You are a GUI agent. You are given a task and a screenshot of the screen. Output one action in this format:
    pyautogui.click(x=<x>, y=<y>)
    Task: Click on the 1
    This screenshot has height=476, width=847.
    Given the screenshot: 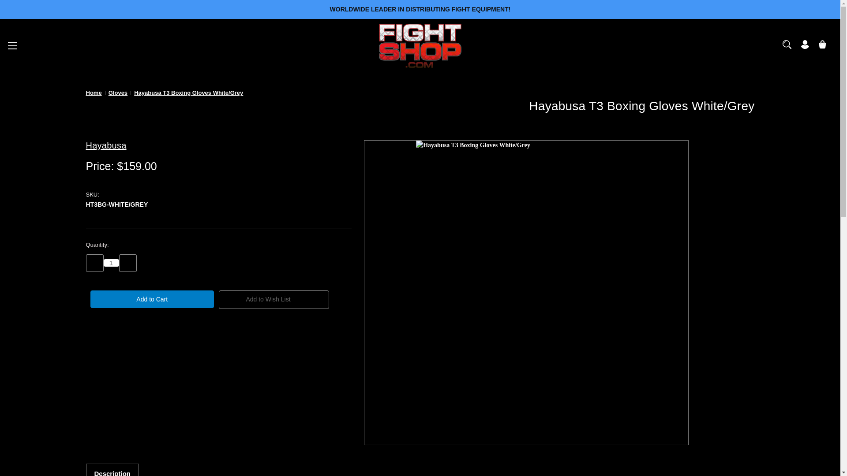 What is the action you would take?
    pyautogui.click(x=12, y=45)
    